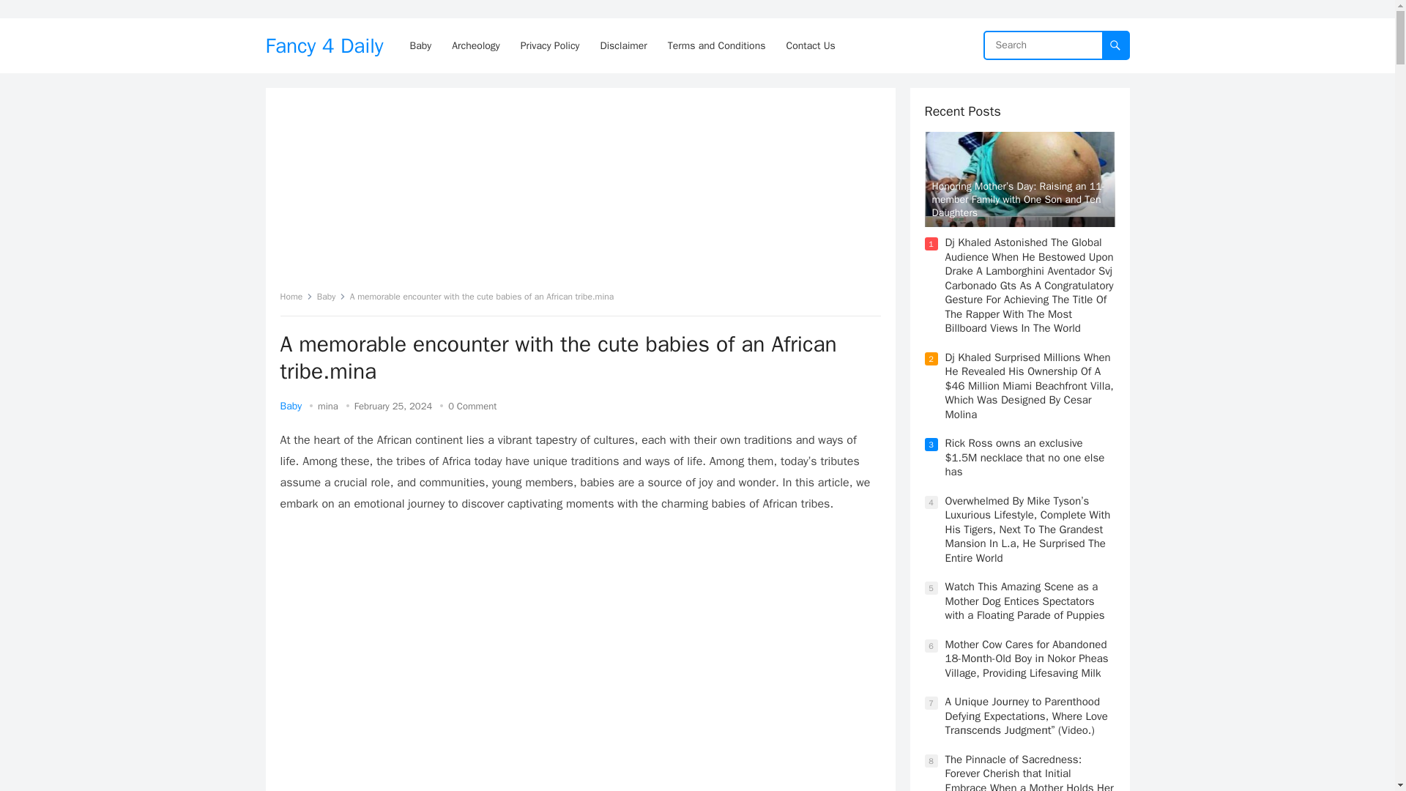  I want to click on 0 Comment, so click(472, 406).